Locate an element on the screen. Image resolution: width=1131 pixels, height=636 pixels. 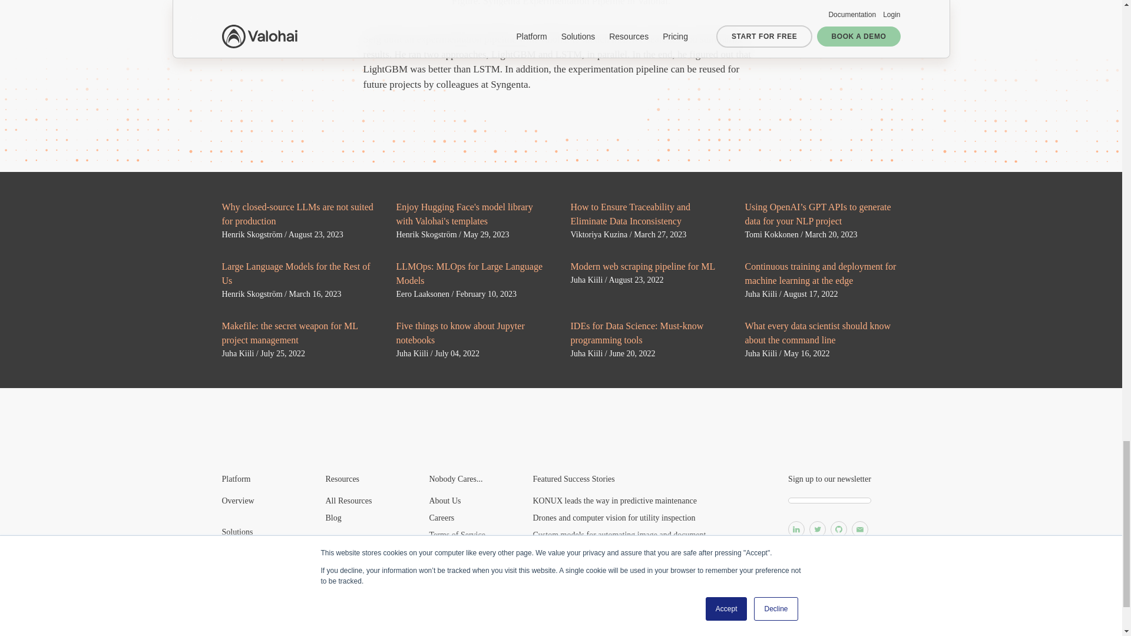
What every data scientist should know about the command line is located at coordinates (818, 333).